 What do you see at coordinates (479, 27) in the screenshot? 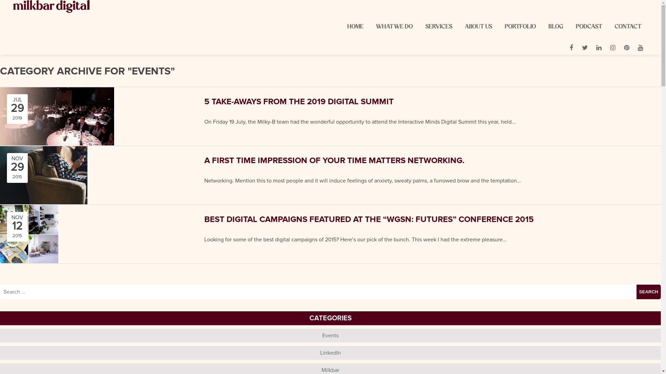
I see `ABOUT US` at bounding box center [479, 27].